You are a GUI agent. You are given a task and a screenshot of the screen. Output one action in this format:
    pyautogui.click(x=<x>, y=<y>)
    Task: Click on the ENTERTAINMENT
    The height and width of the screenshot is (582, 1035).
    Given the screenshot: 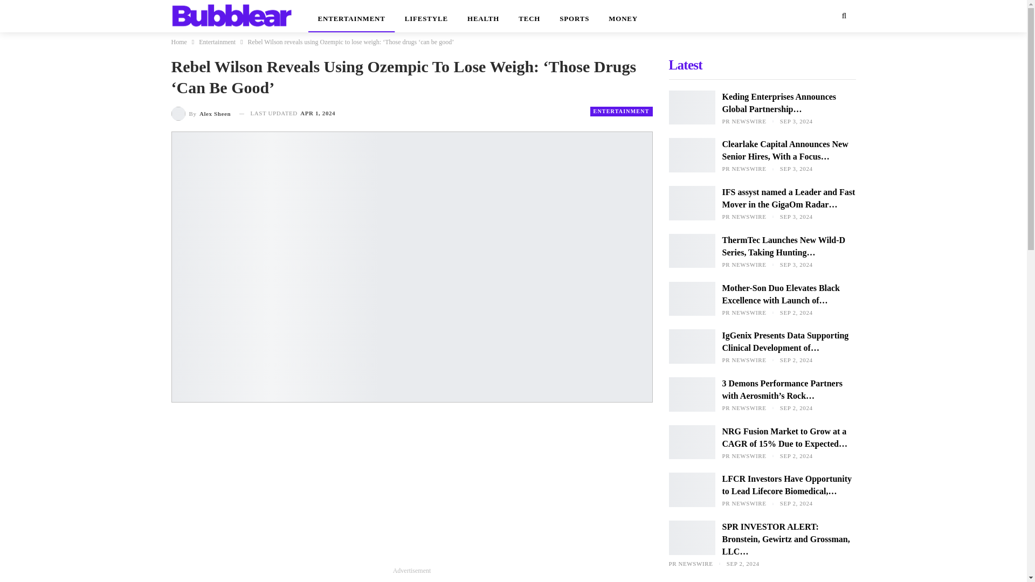 What is the action you would take?
    pyautogui.click(x=351, y=16)
    